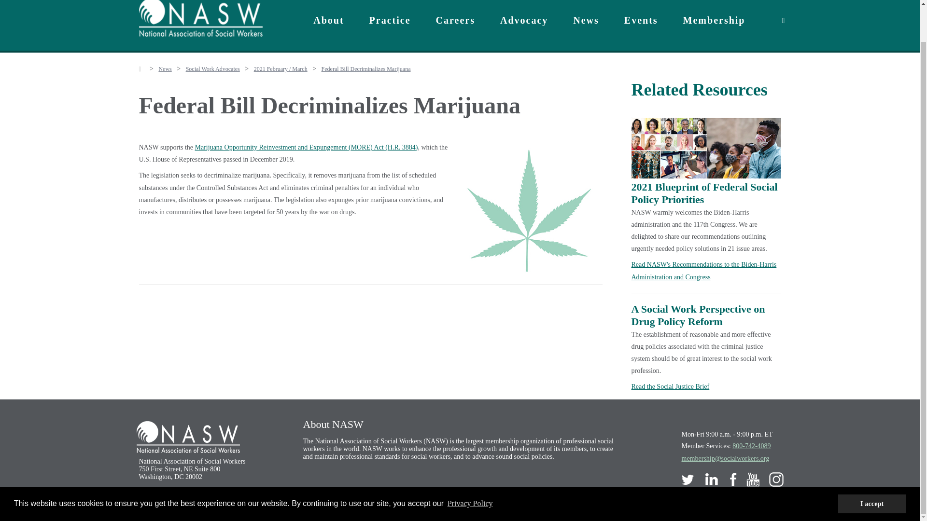 This screenshot has width=927, height=521. I want to click on Advocacy, so click(524, 19).